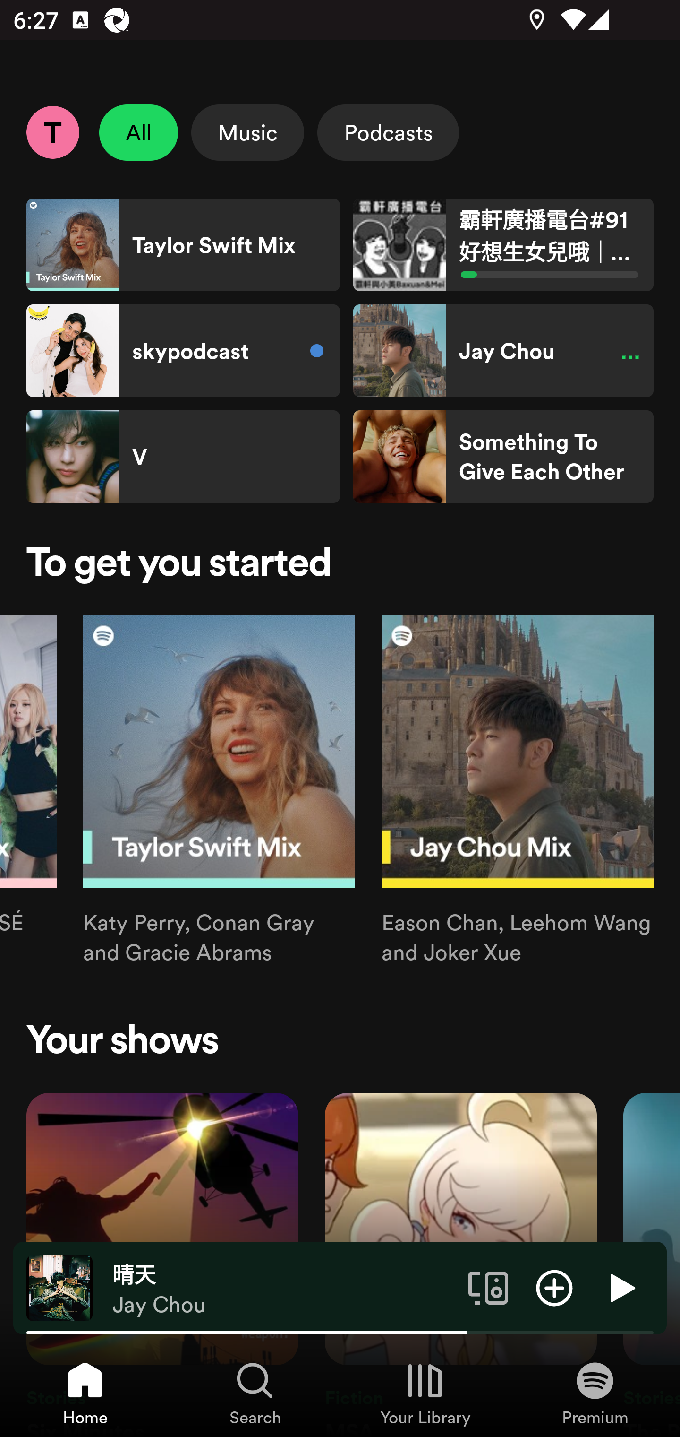 The height and width of the screenshot is (1437, 680). I want to click on Home, Tab 1 of 4 Home Home, so click(85, 1393).